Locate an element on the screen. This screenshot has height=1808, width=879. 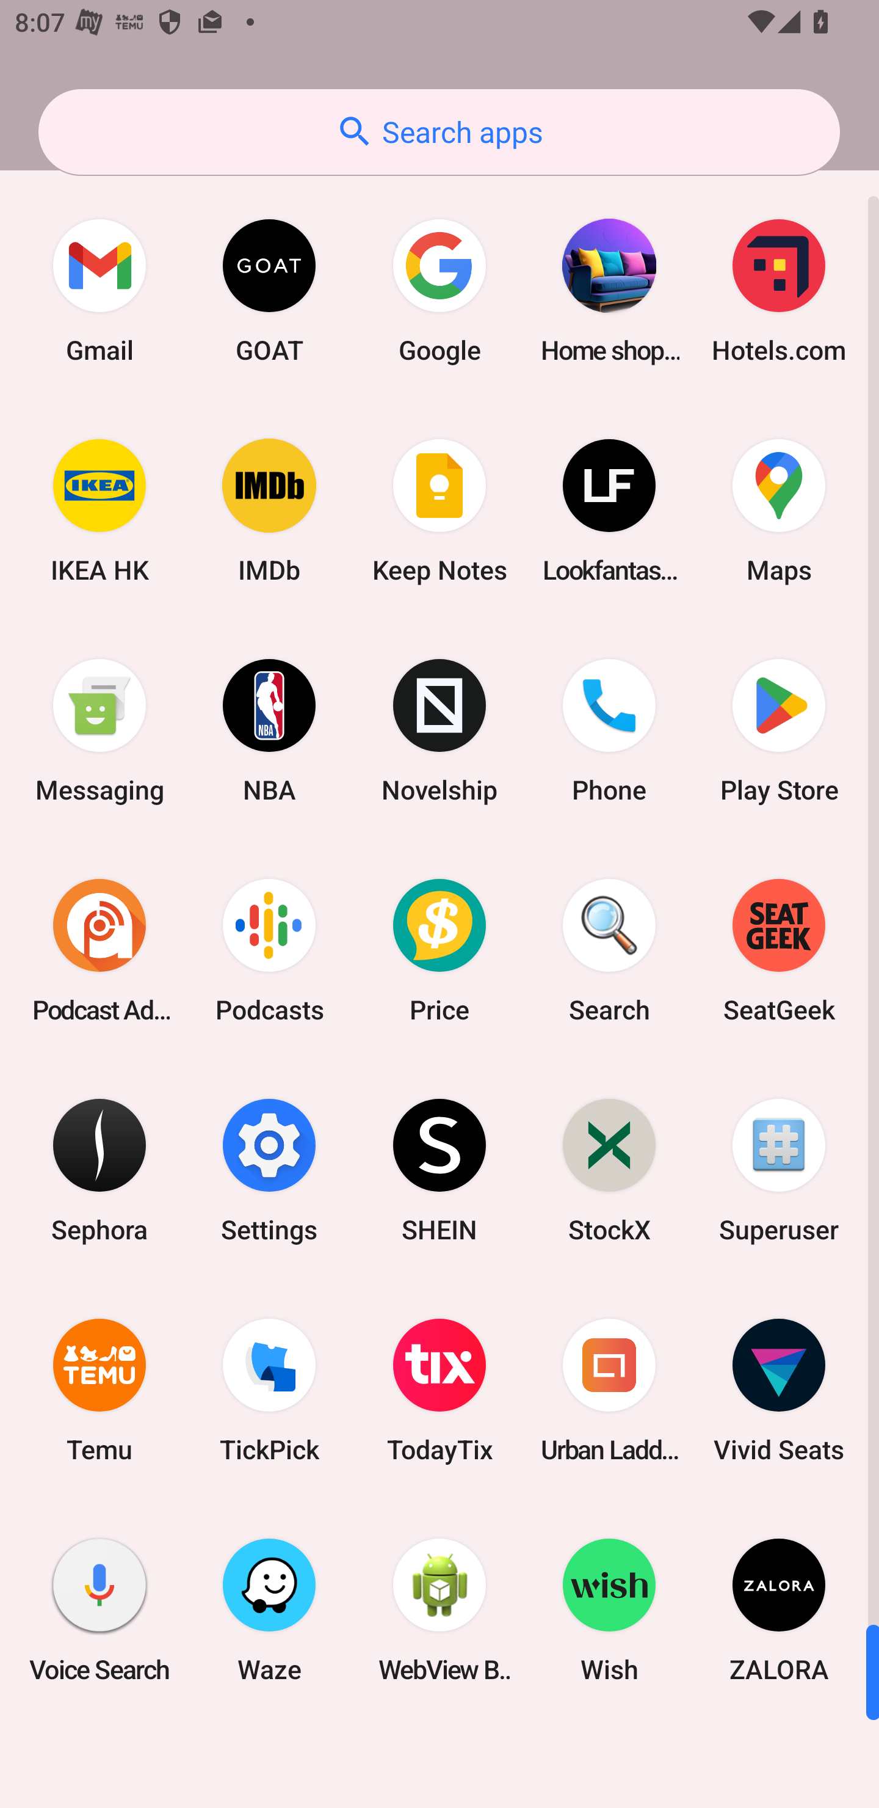
TodayTix is located at coordinates (440, 1390).